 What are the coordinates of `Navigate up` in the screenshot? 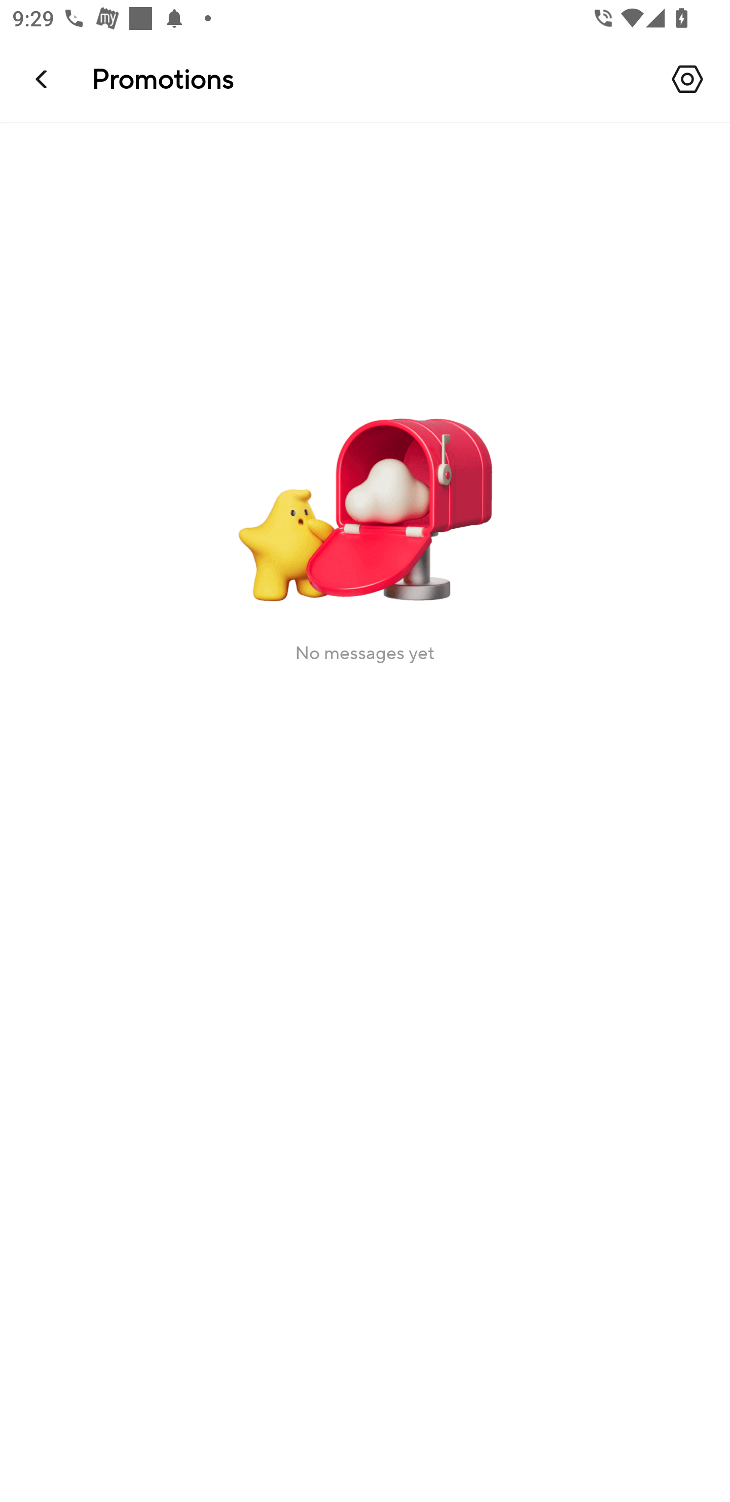 It's located at (43, 79).